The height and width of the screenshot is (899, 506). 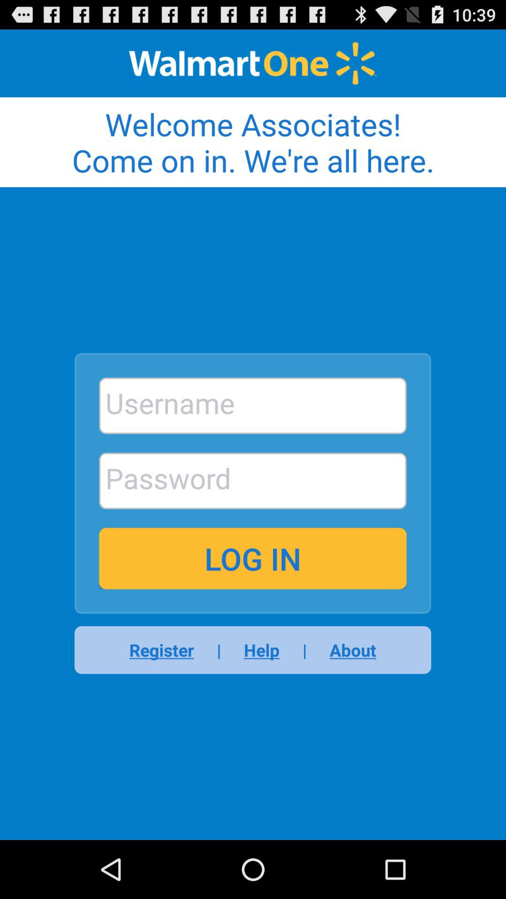 I want to click on turn on the app at the bottom right corner, so click(x=347, y=650).